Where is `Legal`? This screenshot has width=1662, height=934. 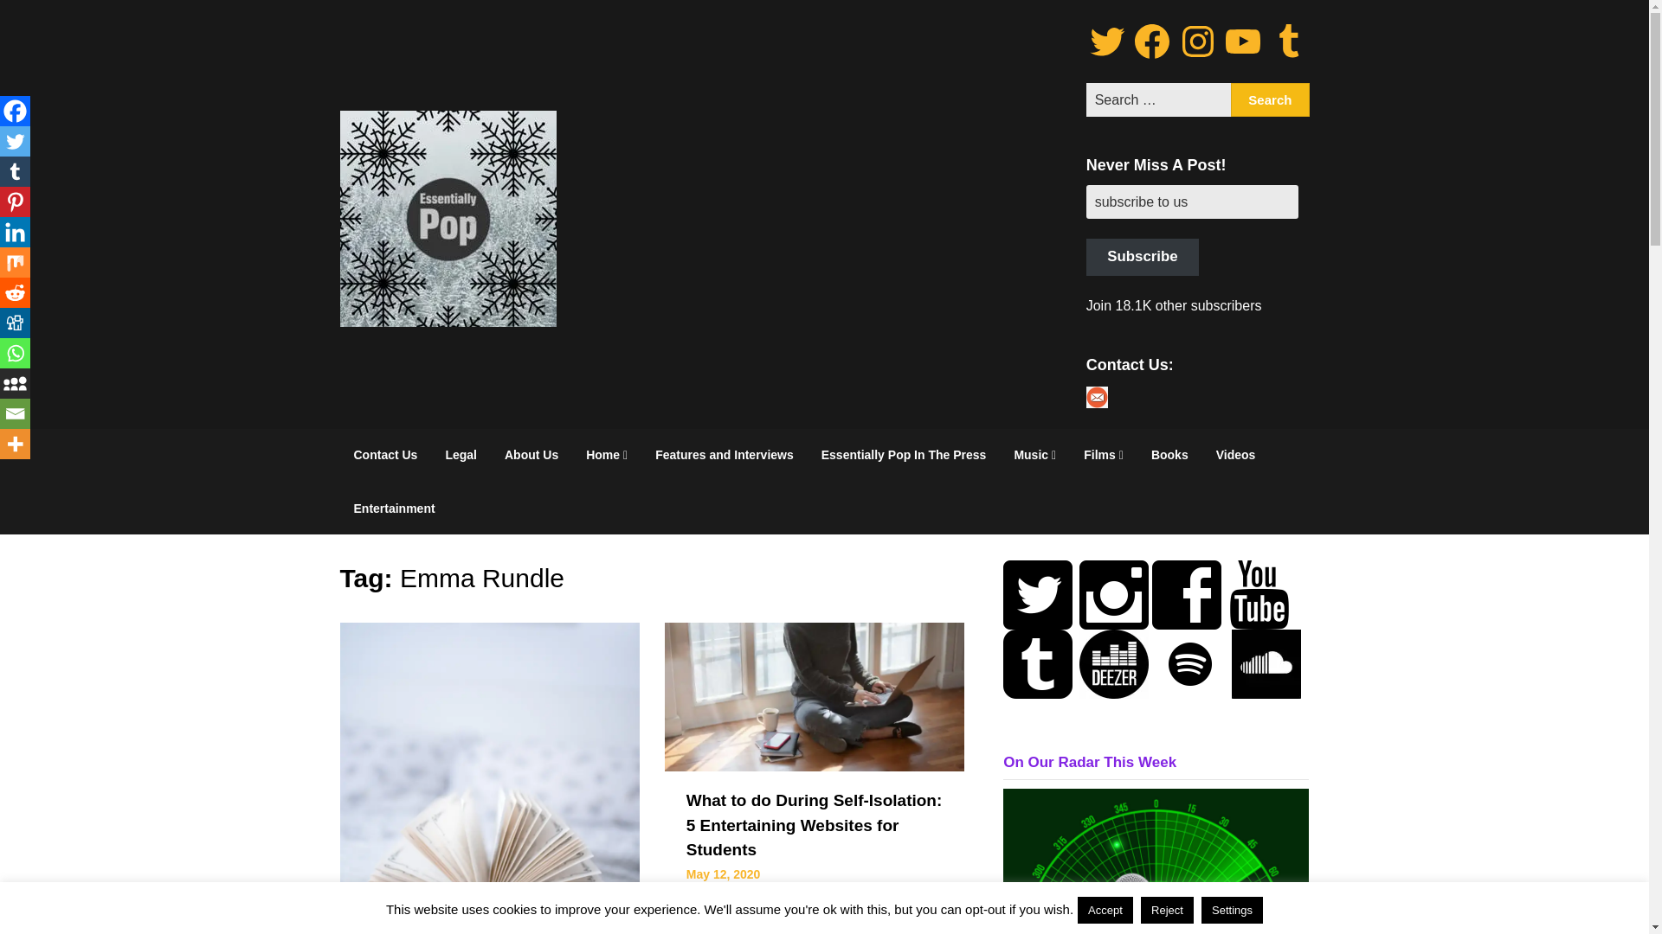 Legal is located at coordinates (461, 455).